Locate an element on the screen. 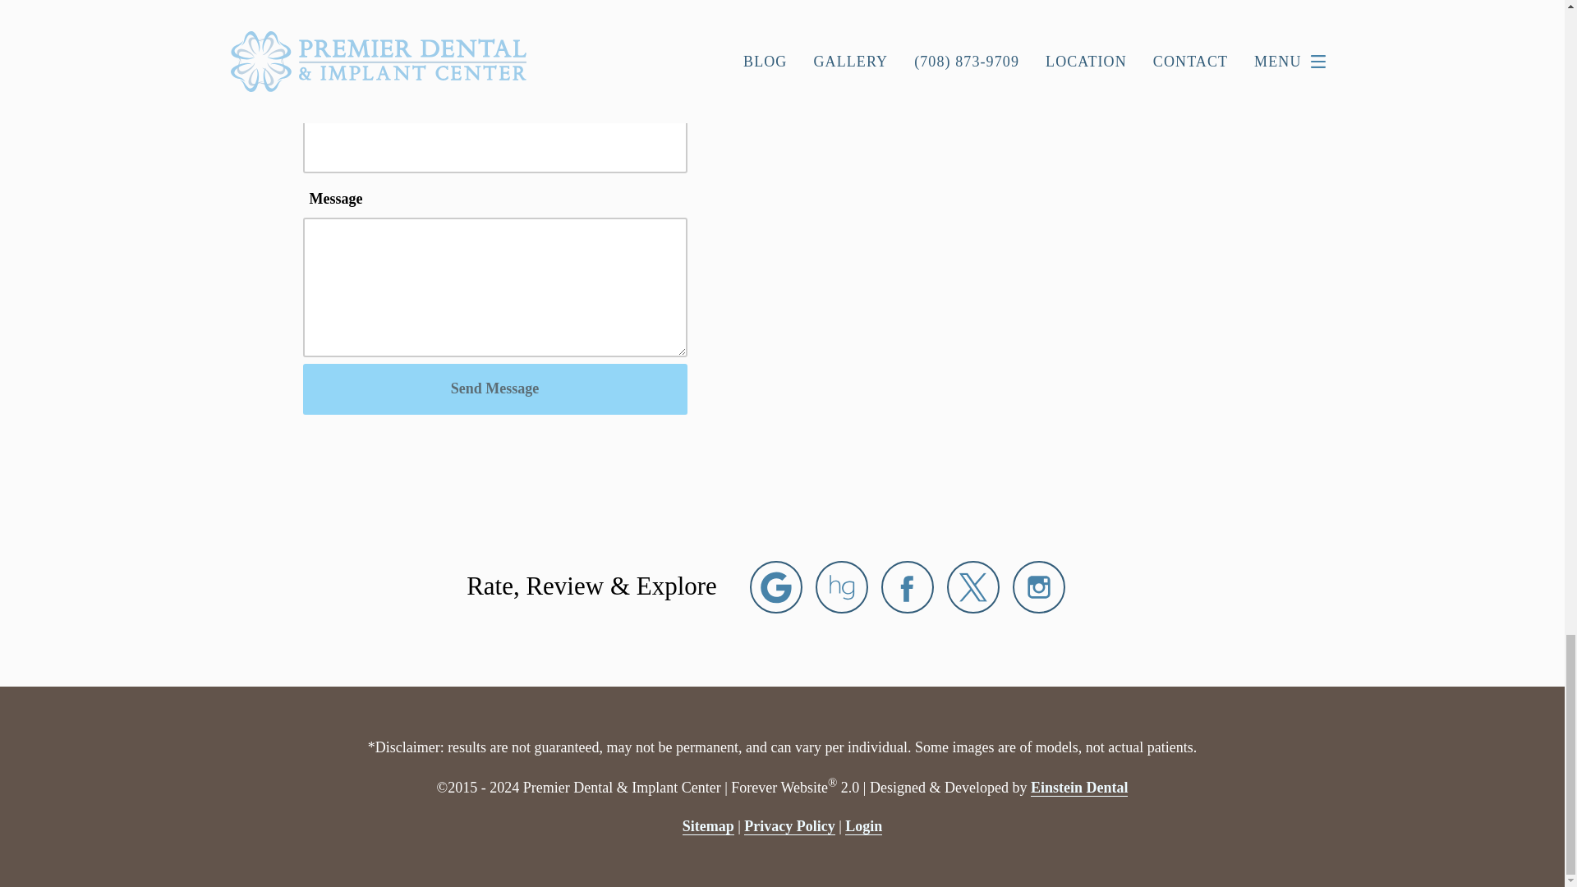  Sitemap is located at coordinates (708, 826).